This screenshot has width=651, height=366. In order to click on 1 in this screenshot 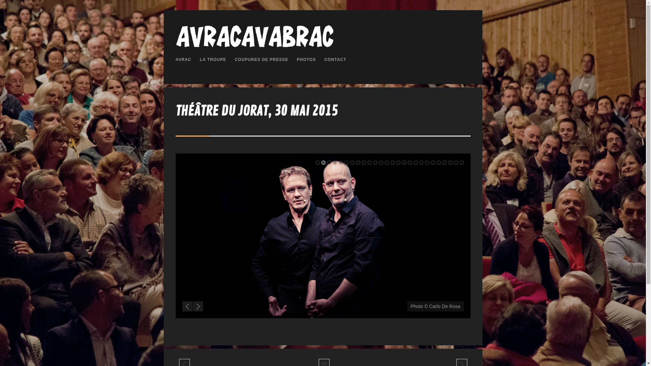, I will do `click(317, 163)`.